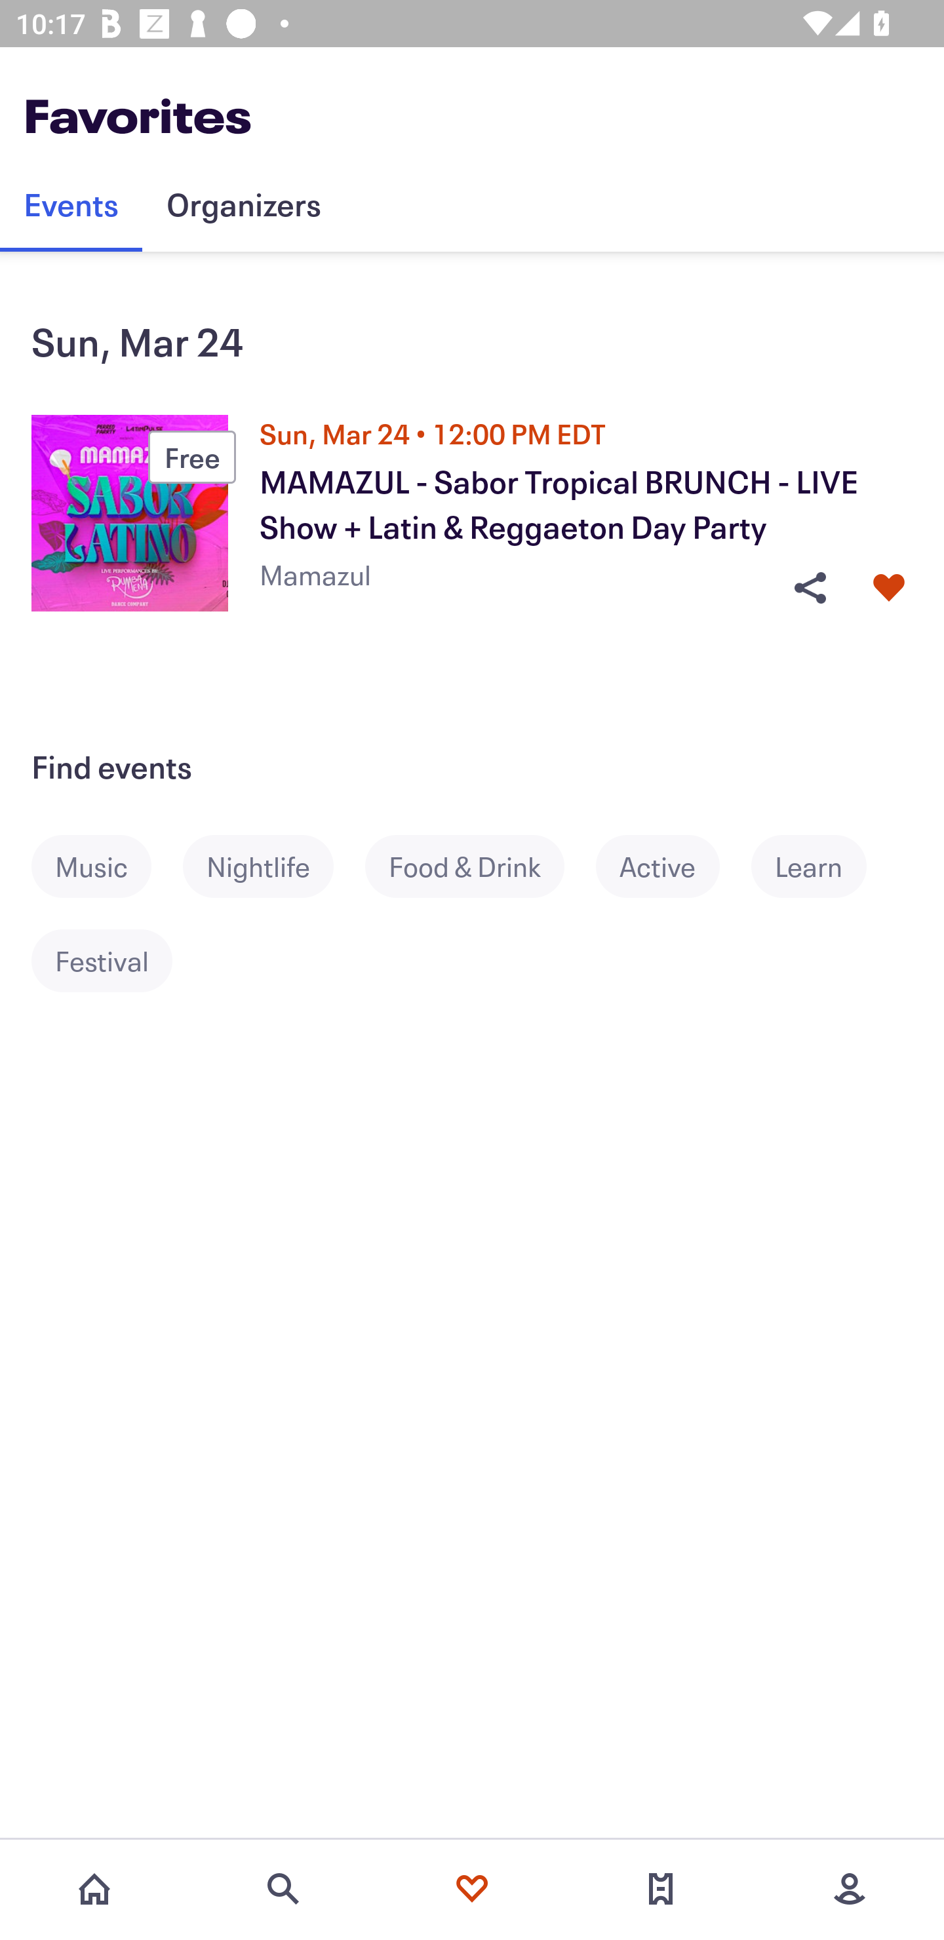 The image size is (944, 1940). Describe the element at coordinates (243, 204) in the screenshot. I see `Organizers` at that location.